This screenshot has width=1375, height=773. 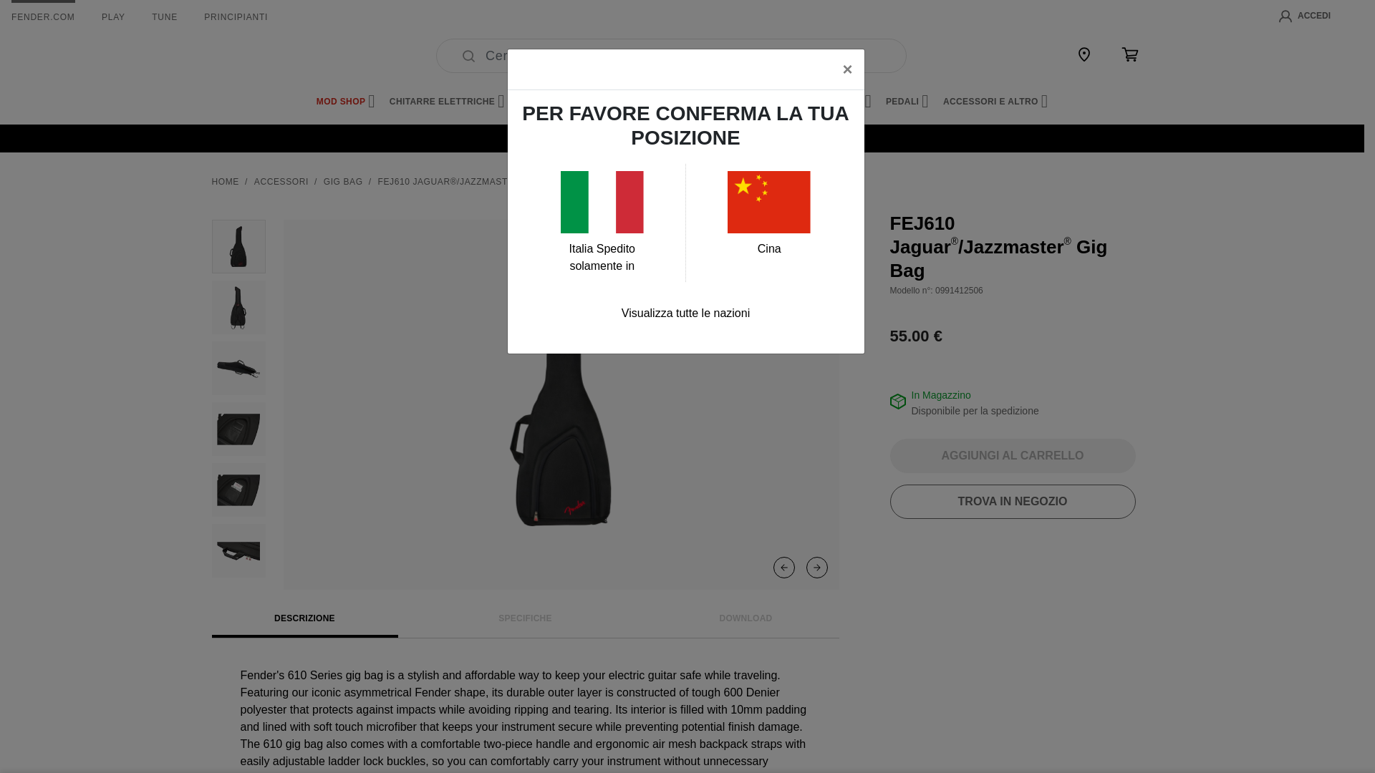 I want to click on Fender Home, so click(x=246, y=56).